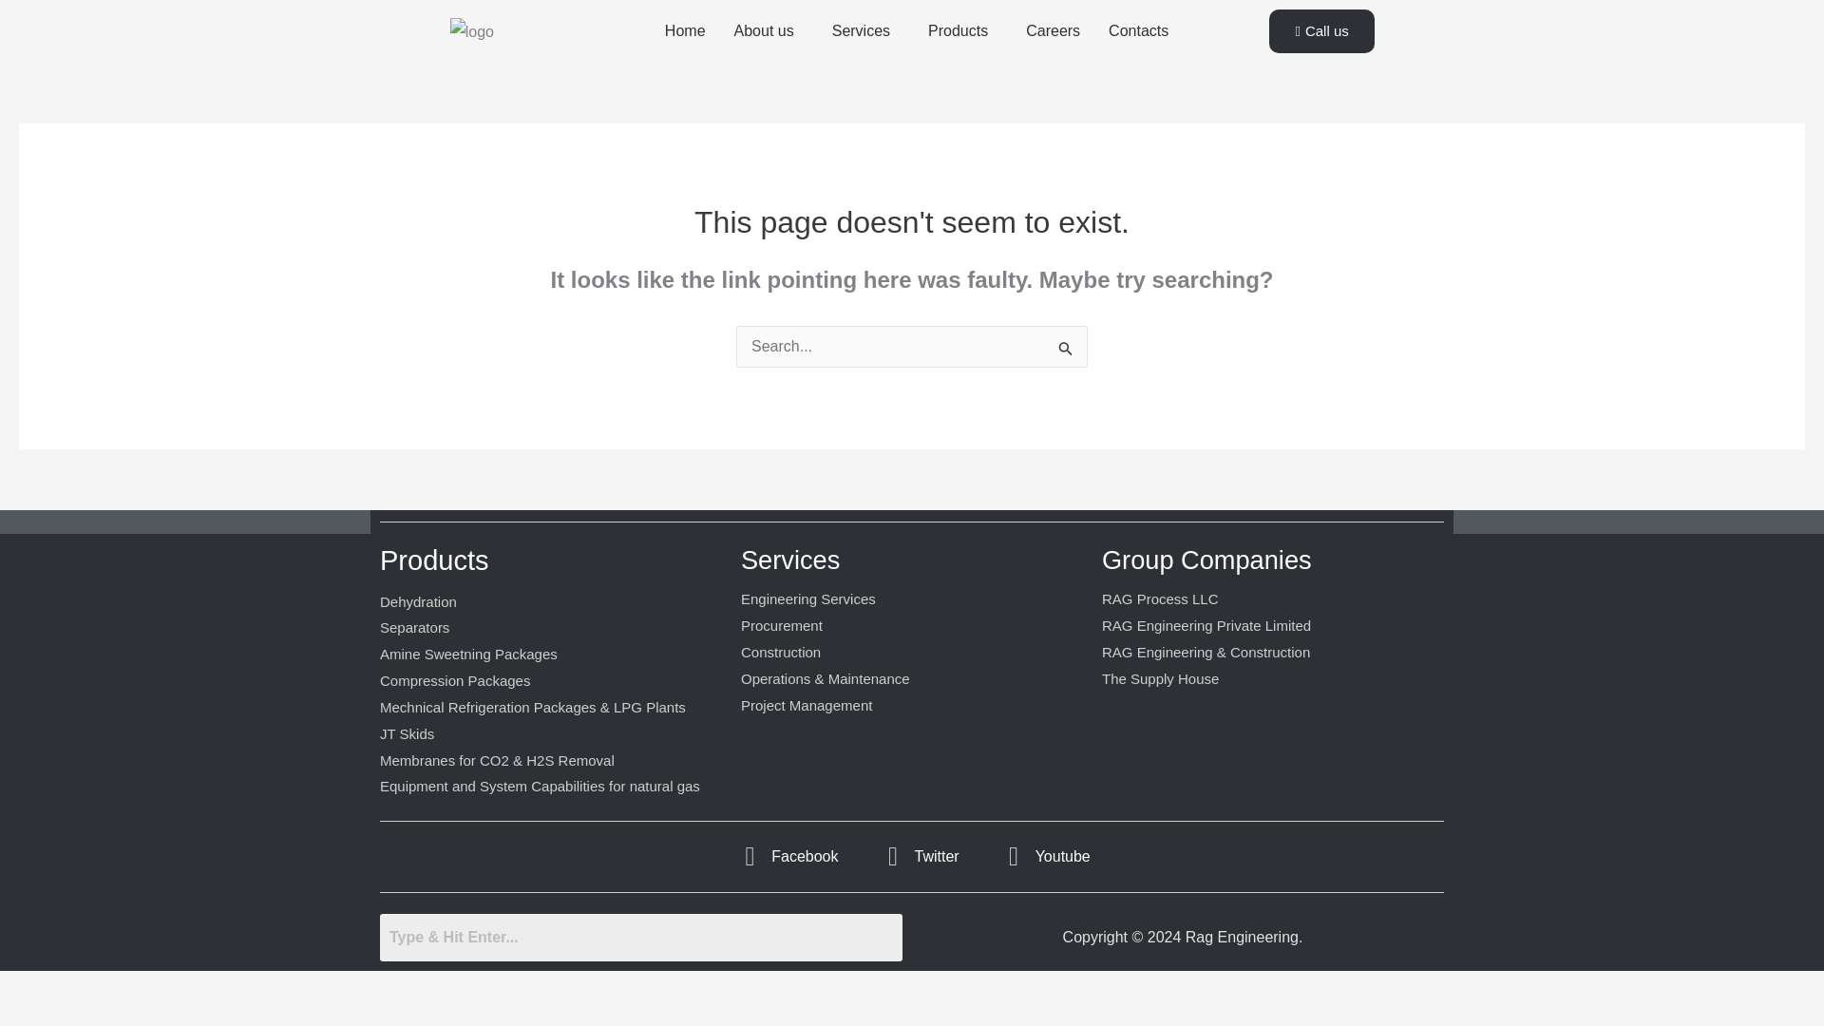  Describe the element at coordinates (1053, 30) in the screenshot. I see `Careers` at that location.